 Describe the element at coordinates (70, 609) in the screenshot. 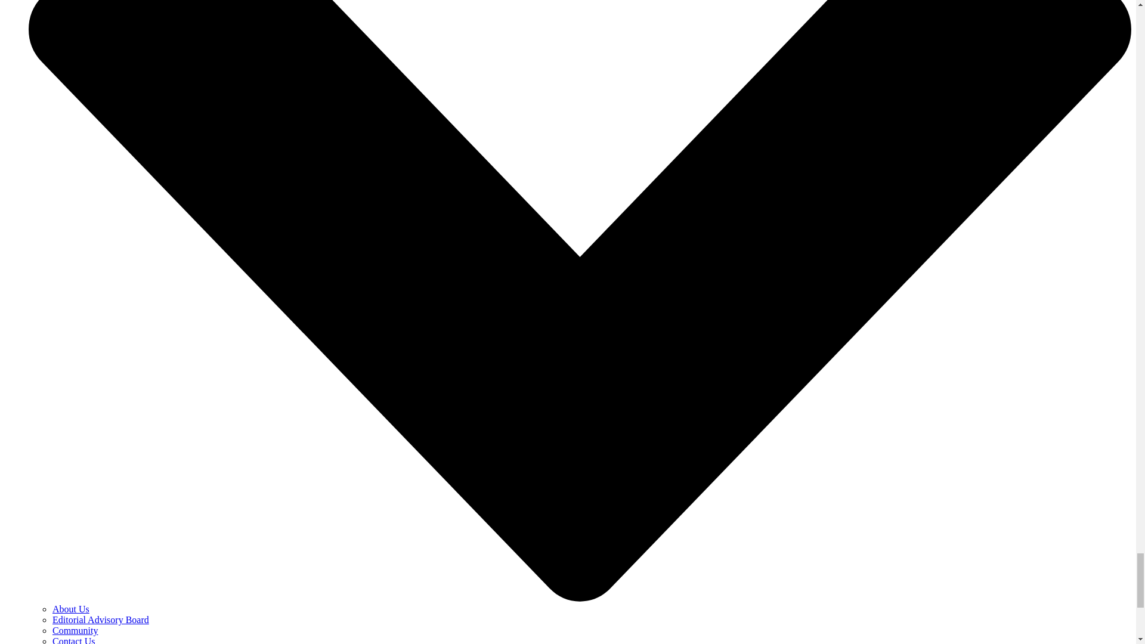

I see `About Us` at that location.